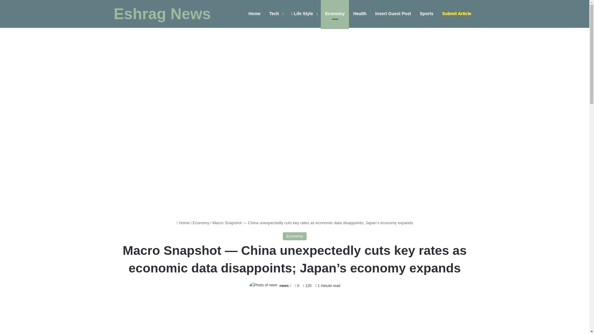 The width and height of the screenshot is (594, 334). Describe the element at coordinates (201, 223) in the screenshot. I see `Economy` at that location.